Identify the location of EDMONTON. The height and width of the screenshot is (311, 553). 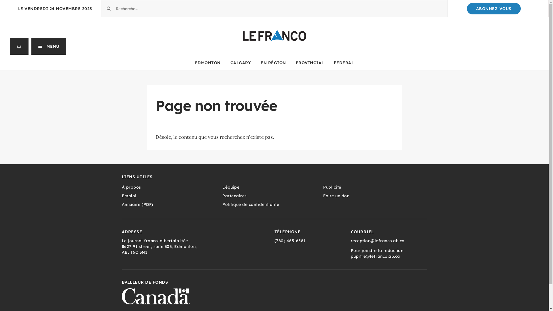
(208, 63).